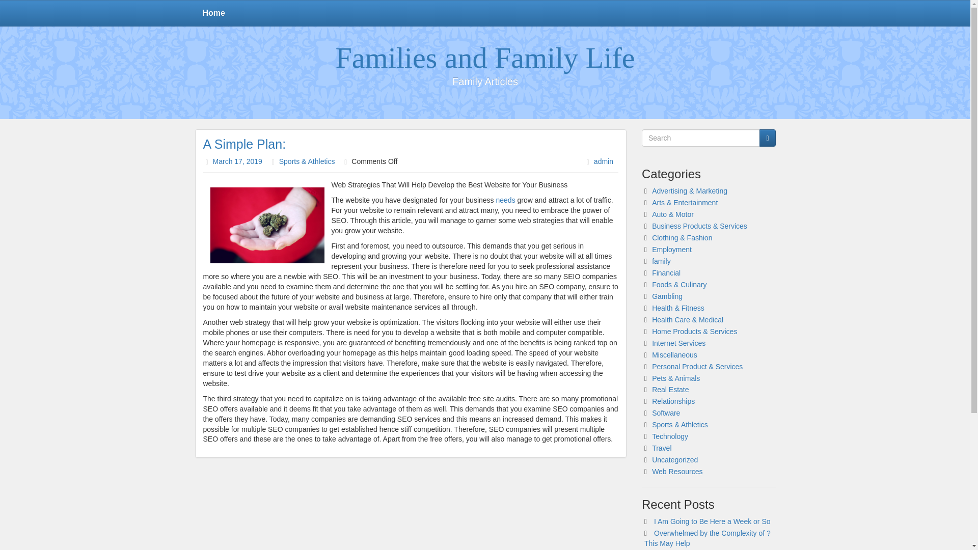 The image size is (978, 550). I want to click on Travel, so click(661, 448).